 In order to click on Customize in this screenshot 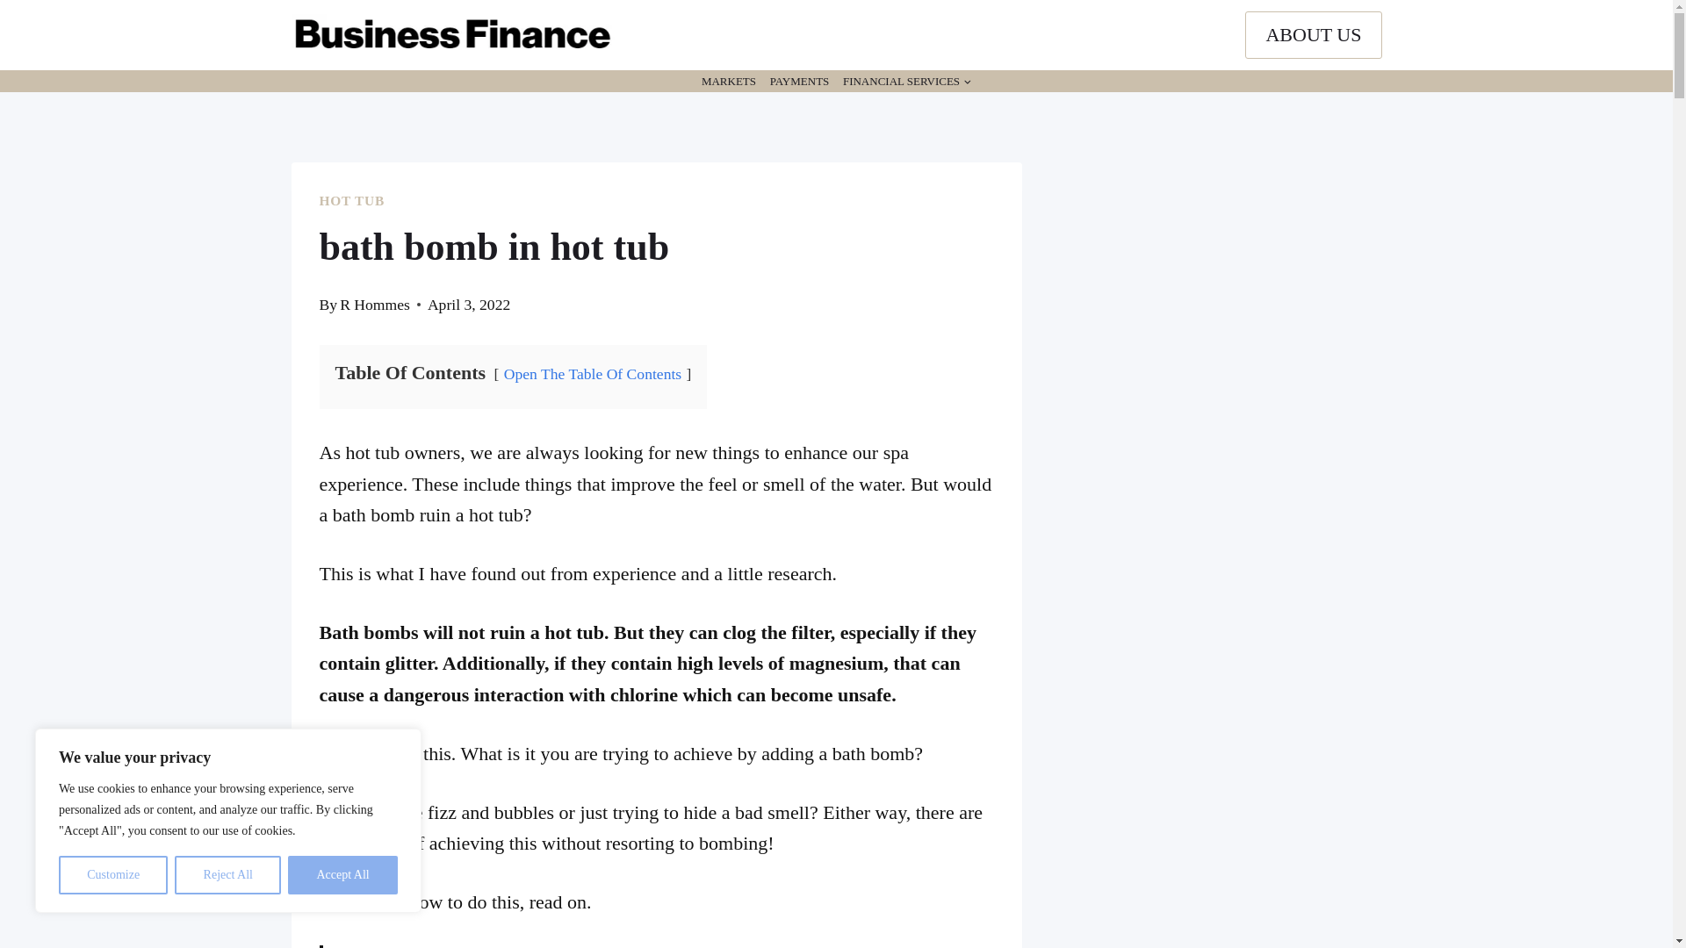, I will do `click(112, 875)`.